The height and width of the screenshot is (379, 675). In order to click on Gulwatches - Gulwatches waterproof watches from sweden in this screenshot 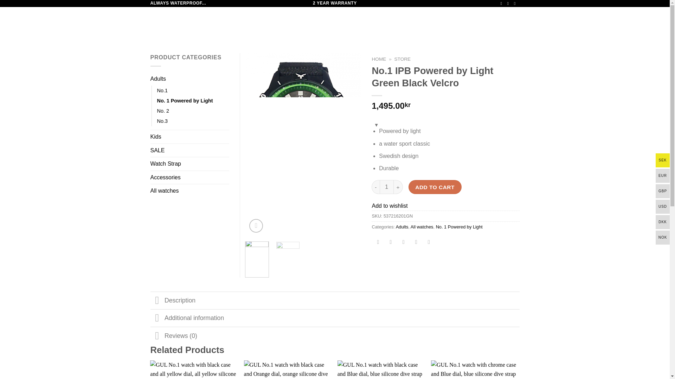, I will do `click(186, 23)`.